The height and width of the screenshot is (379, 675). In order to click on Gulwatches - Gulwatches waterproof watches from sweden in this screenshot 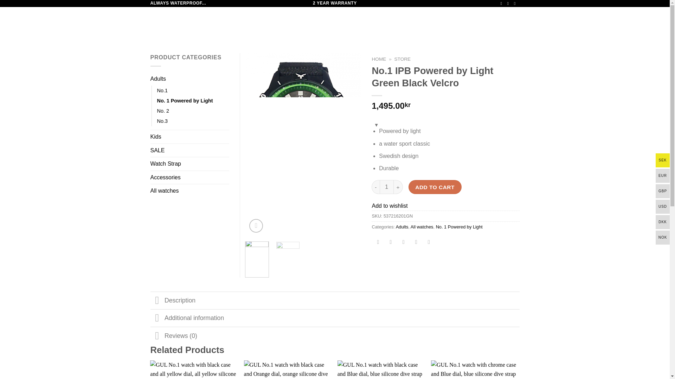, I will do `click(186, 23)`.